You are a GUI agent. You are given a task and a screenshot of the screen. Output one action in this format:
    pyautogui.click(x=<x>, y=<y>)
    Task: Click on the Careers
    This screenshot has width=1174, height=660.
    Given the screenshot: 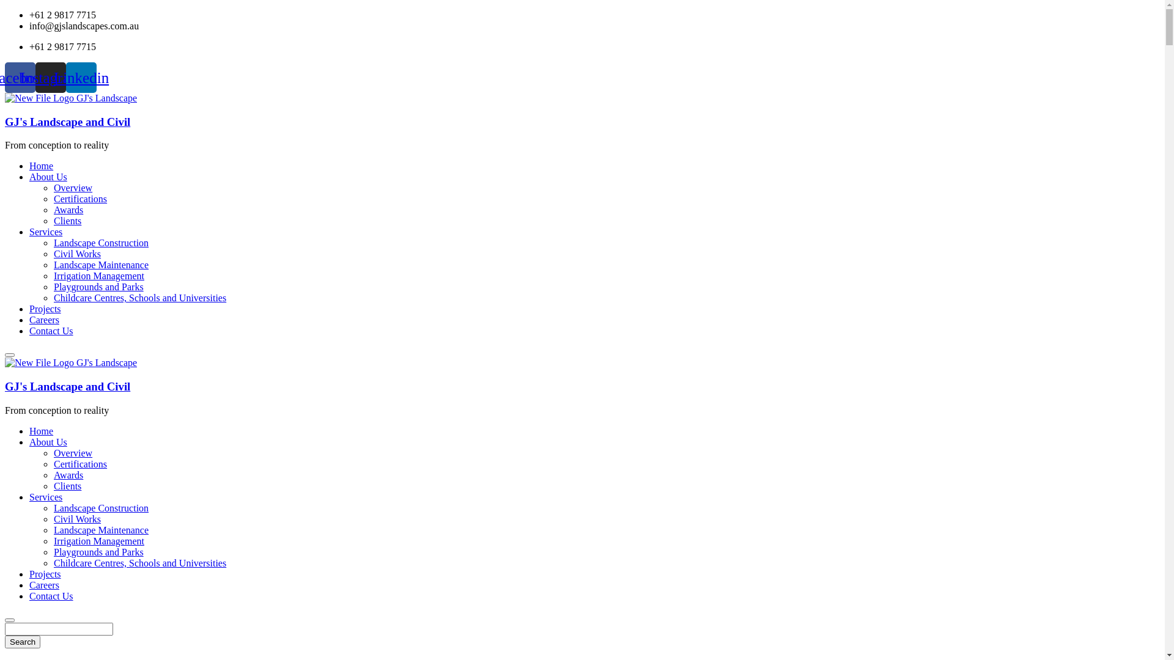 What is the action you would take?
    pyautogui.click(x=44, y=585)
    